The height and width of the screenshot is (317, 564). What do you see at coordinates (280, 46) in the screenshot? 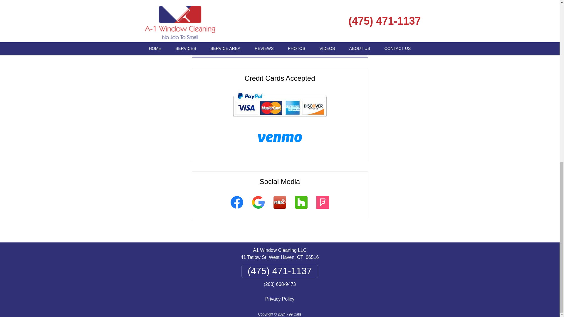
I see `Submit` at bounding box center [280, 46].